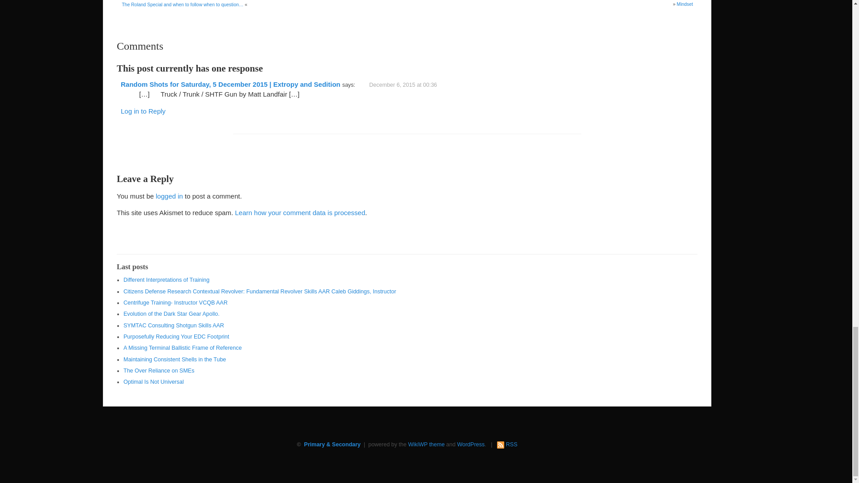  What do you see at coordinates (685, 4) in the screenshot?
I see `Mindset` at bounding box center [685, 4].